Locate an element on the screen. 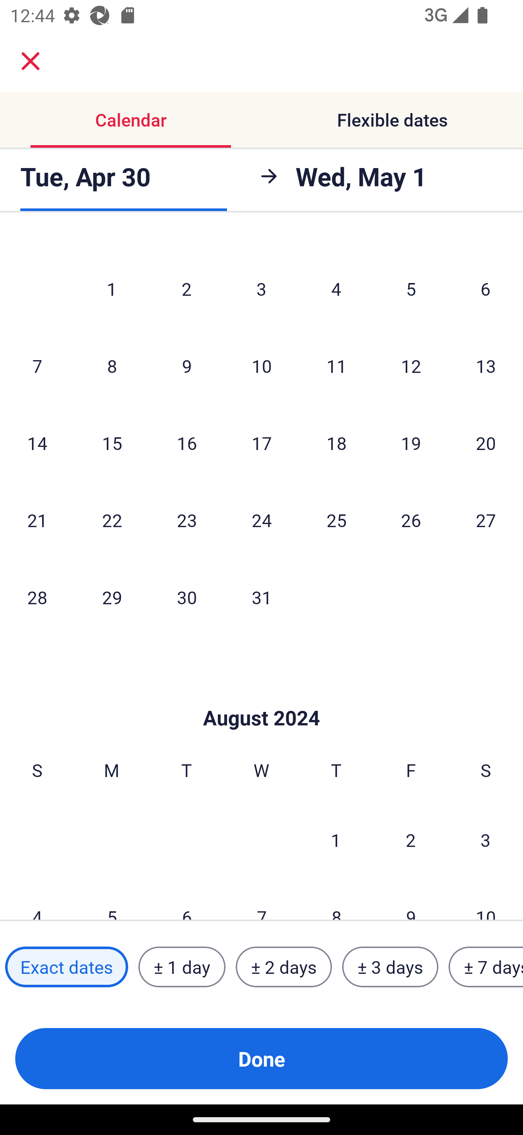 Image resolution: width=523 pixels, height=1135 pixels. 1 Thursday, August 1, 2024 is located at coordinates (336, 840).